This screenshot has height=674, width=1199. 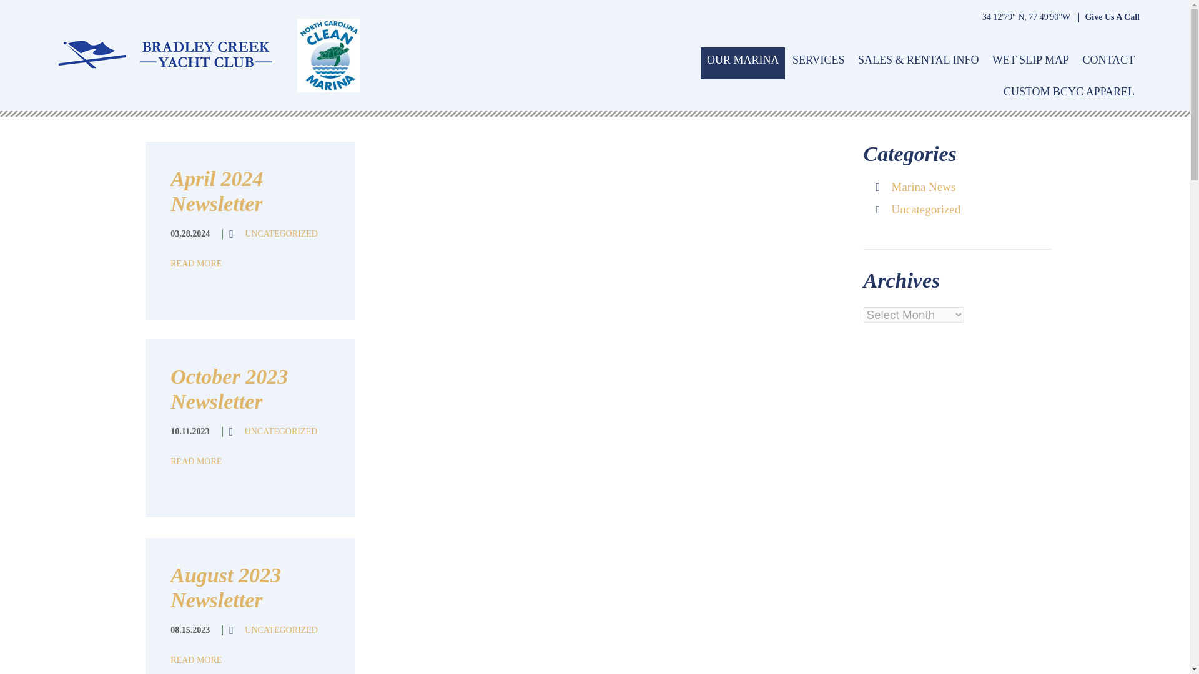 What do you see at coordinates (1069, 95) in the screenshot?
I see `CUSTOM BCYC APPAREL` at bounding box center [1069, 95].